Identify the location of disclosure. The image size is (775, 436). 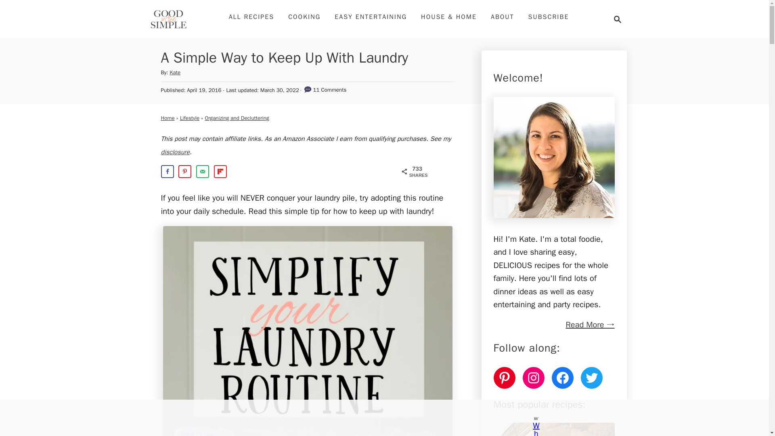
(220, 171).